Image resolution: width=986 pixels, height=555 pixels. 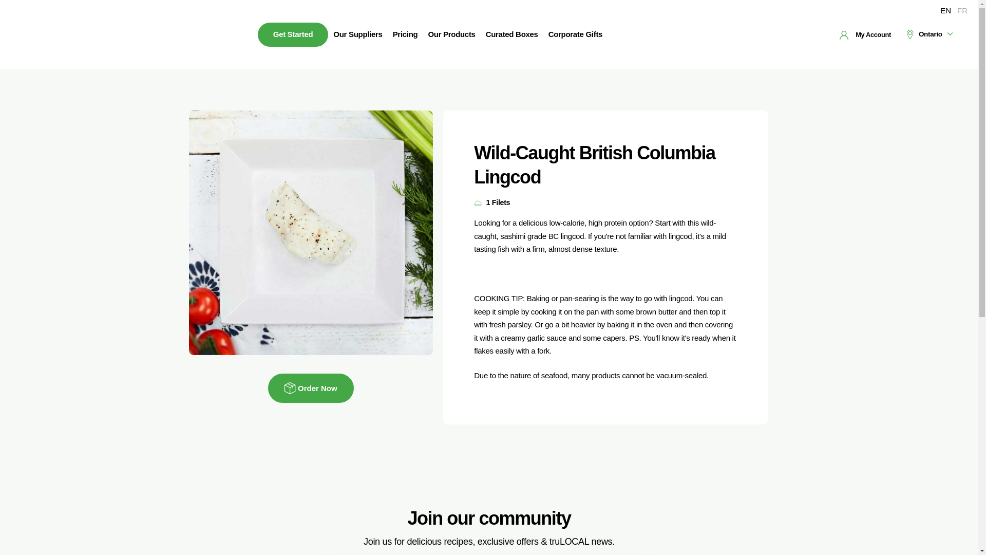 I want to click on FR, so click(x=962, y=10).